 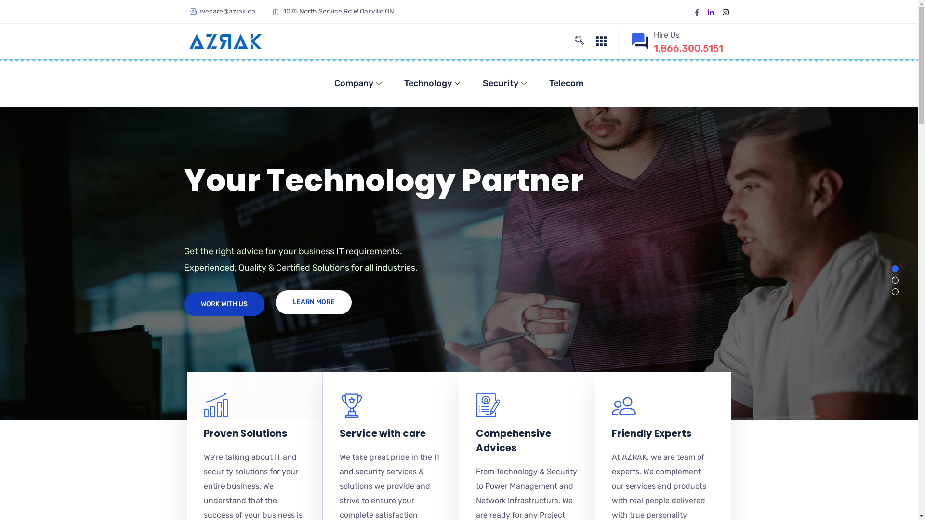 I want to click on WORK WITH US, so click(x=225, y=304).